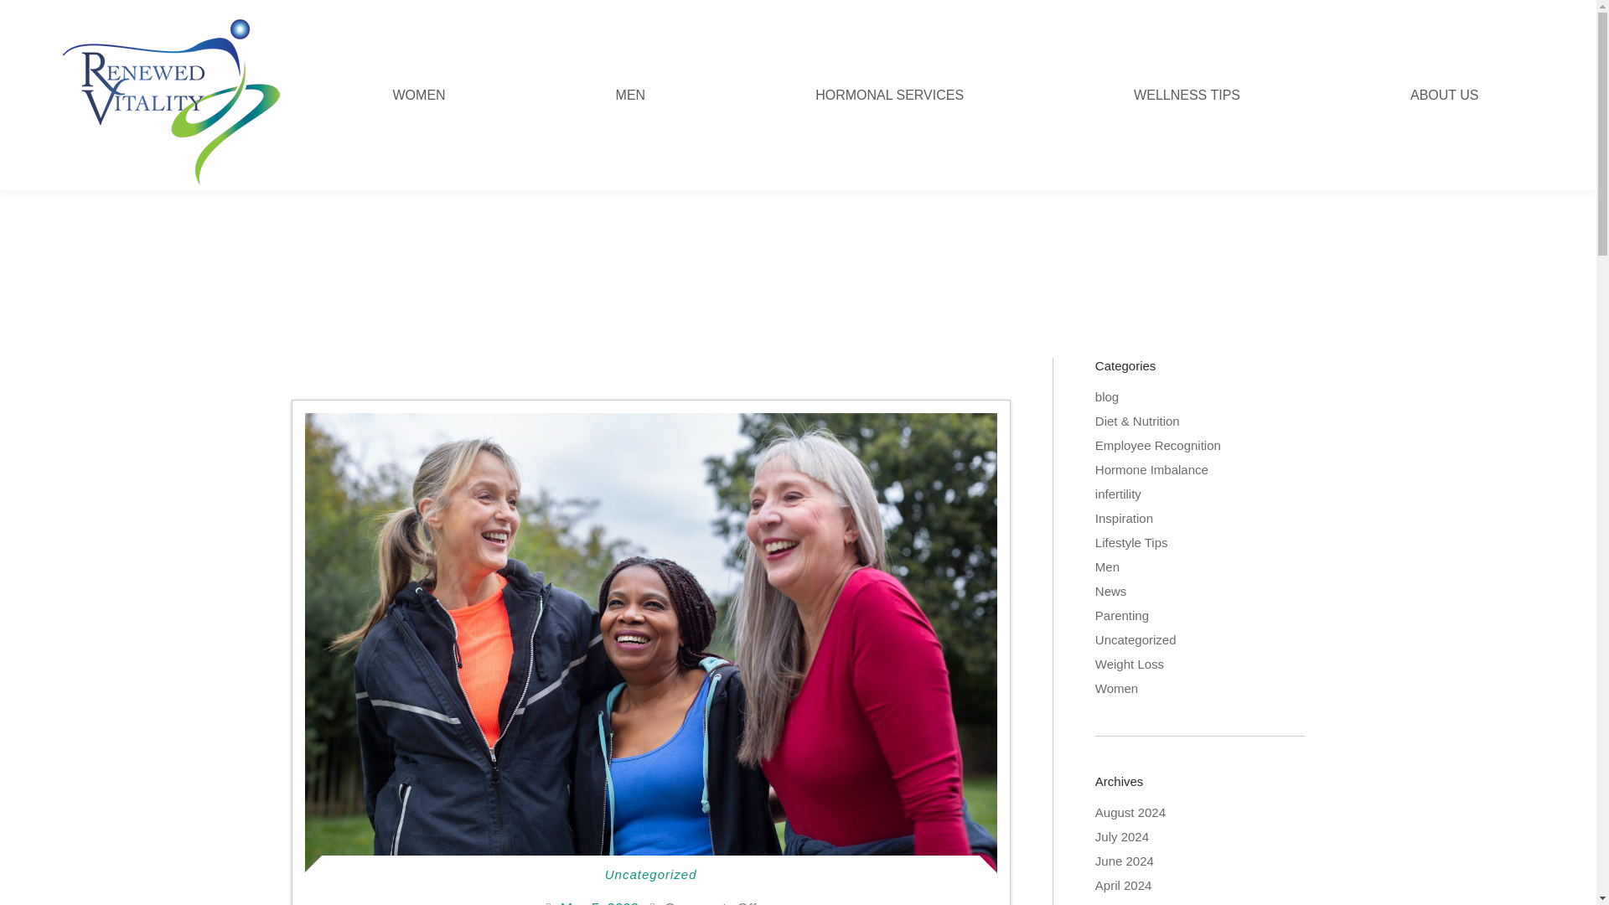 The width and height of the screenshot is (1609, 905). What do you see at coordinates (1187, 95) in the screenshot?
I see `WELLNESS TIPS` at bounding box center [1187, 95].